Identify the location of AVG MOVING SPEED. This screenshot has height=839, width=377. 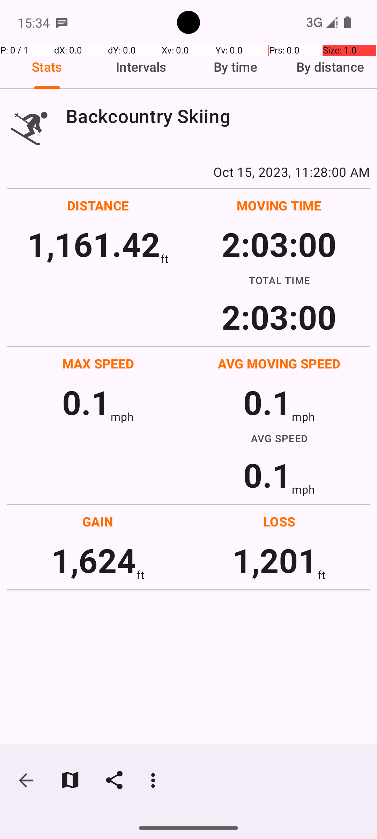
(279, 364).